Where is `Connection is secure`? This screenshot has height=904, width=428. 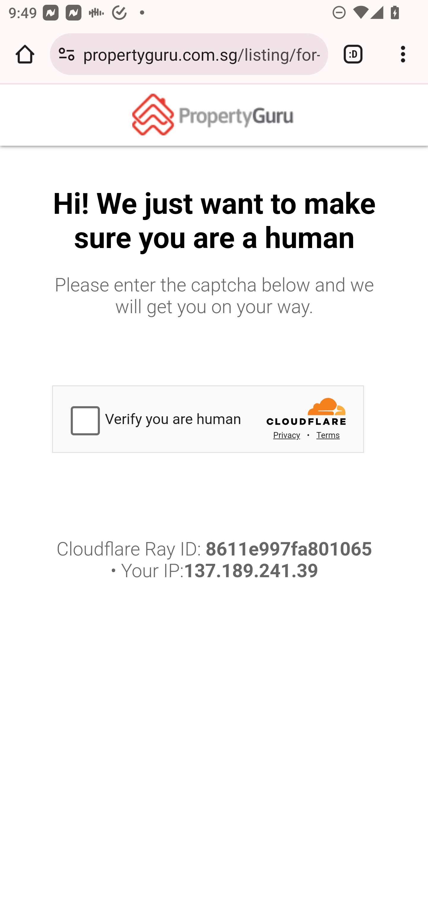 Connection is secure is located at coordinates (67, 54).